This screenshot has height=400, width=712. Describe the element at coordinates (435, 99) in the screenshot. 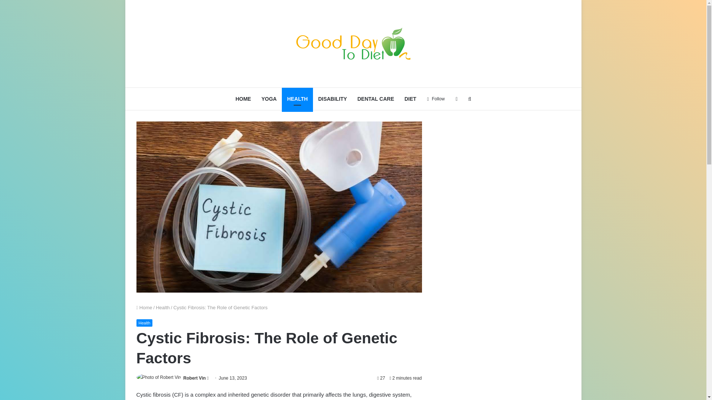

I see `Follow` at that location.